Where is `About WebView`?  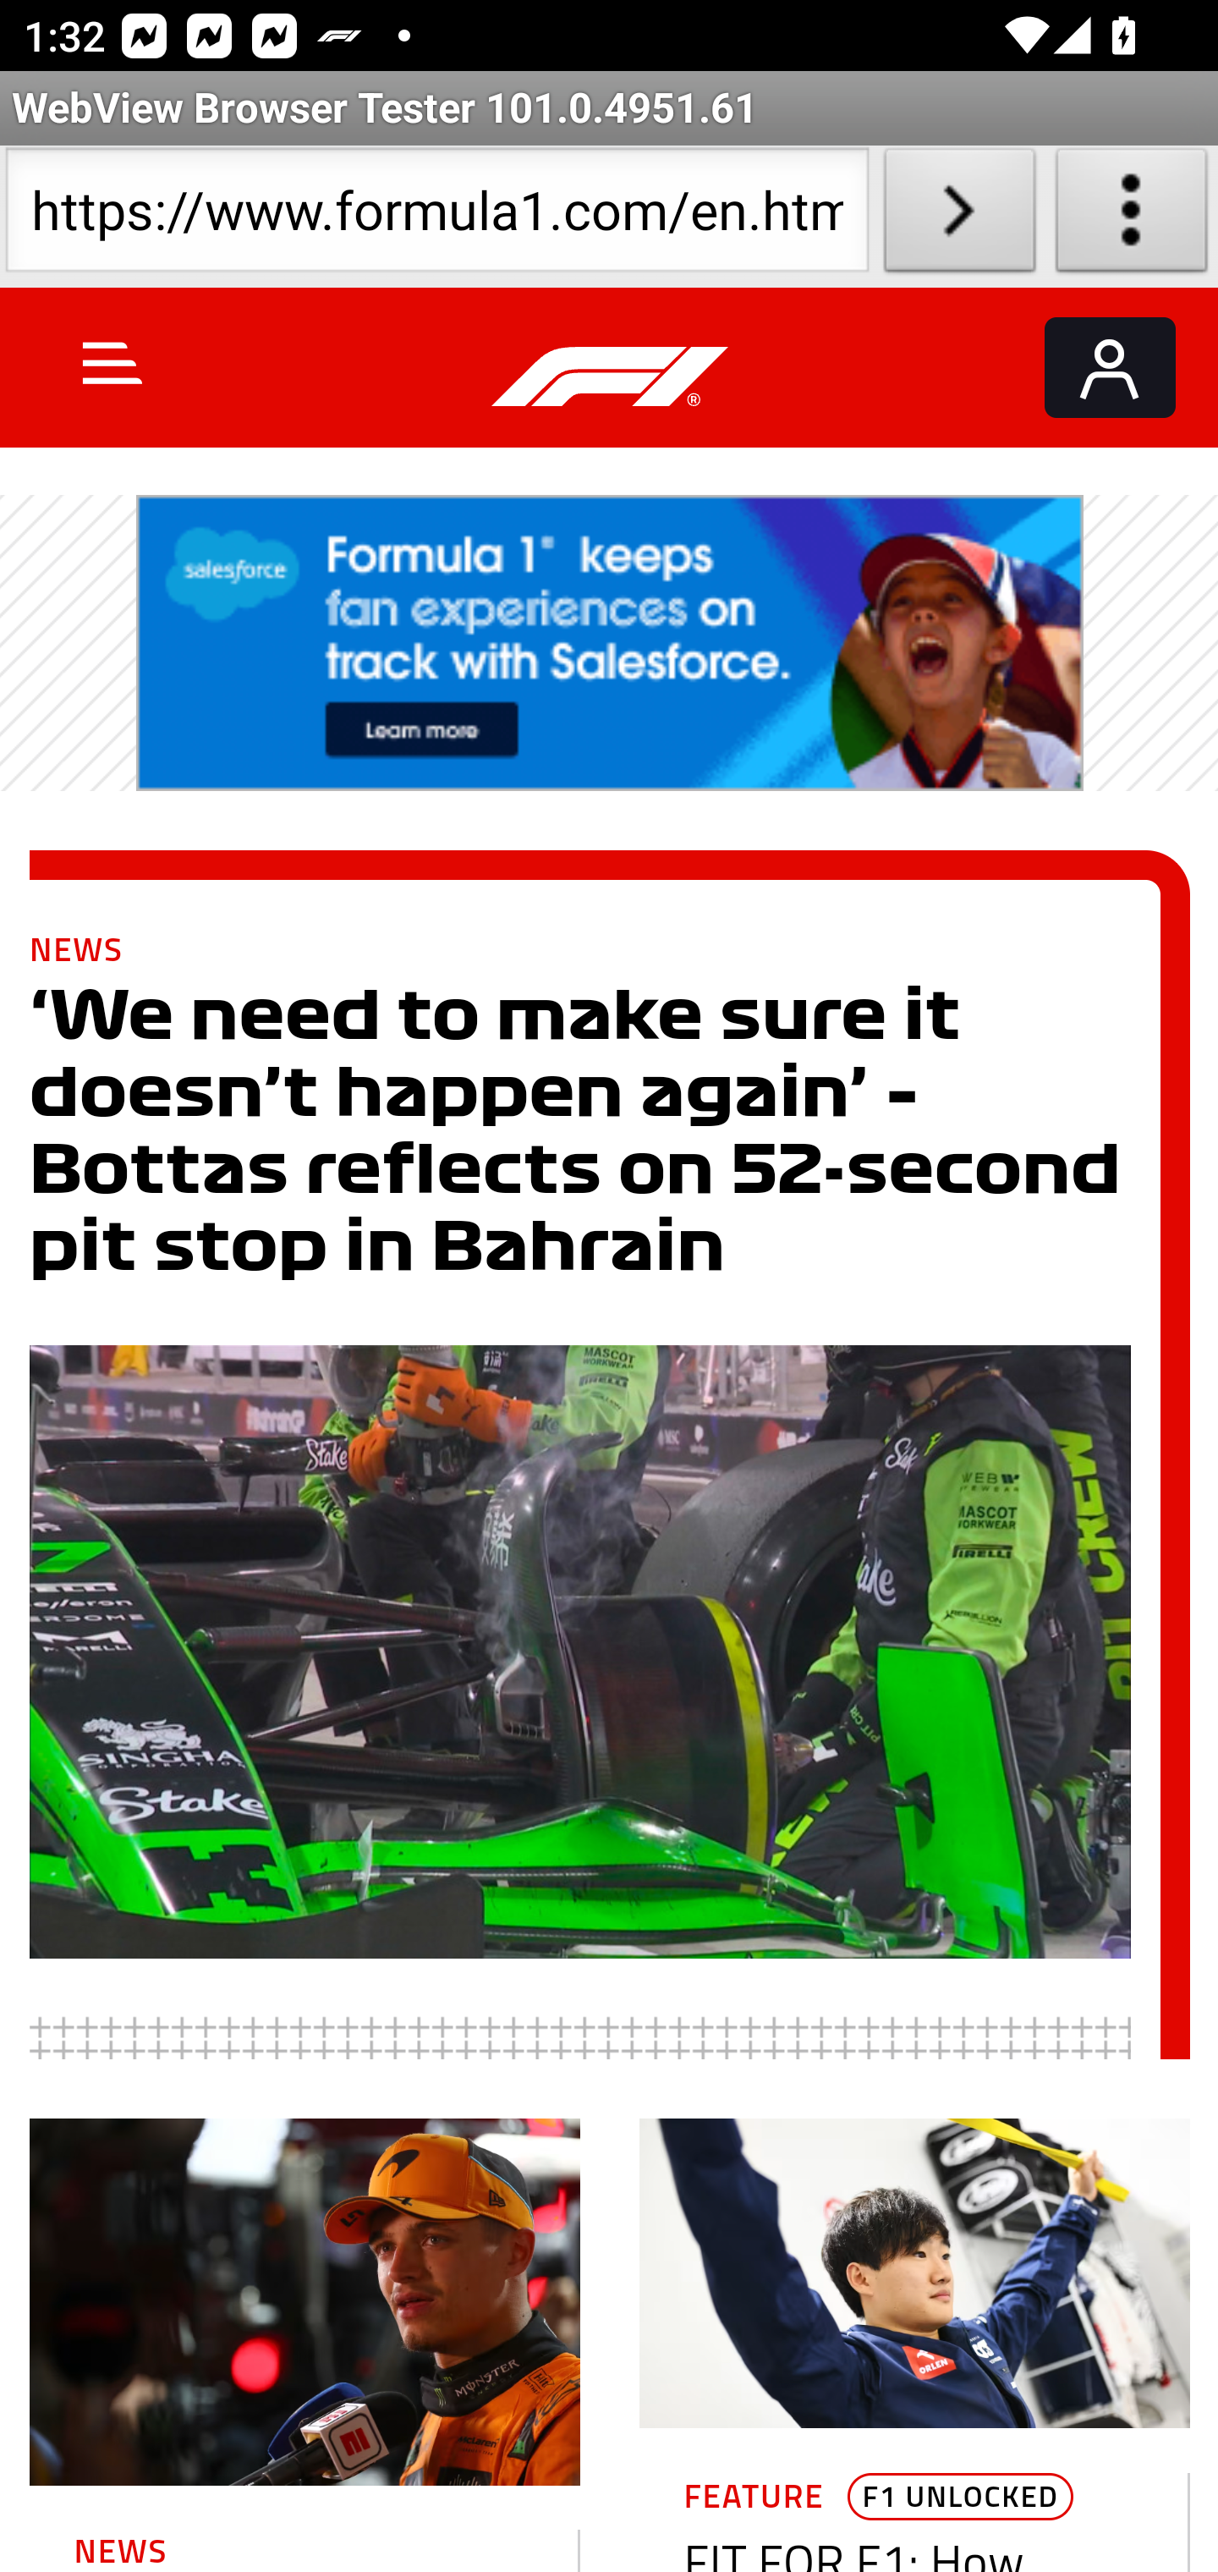 About WebView is located at coordinates (1132, 217).